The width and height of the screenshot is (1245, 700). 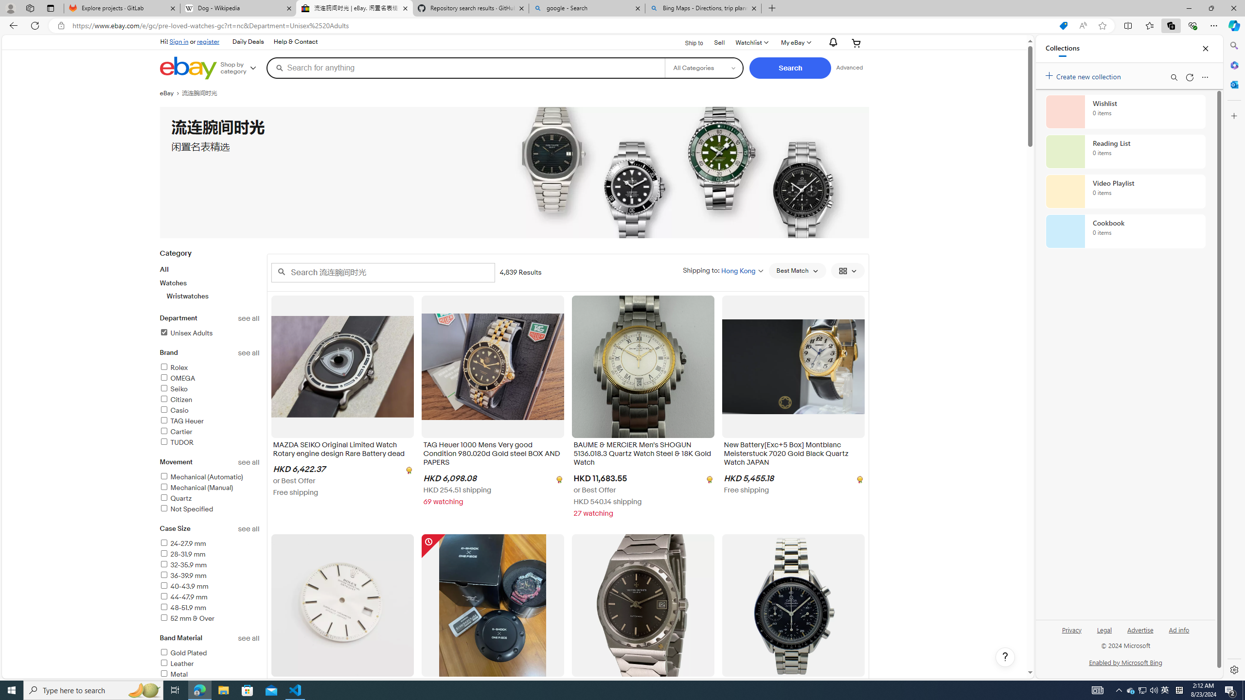 What do you see at coordinates (174, 410) in the screenshot?
I see `Casio` at bounding box center [174, 410].